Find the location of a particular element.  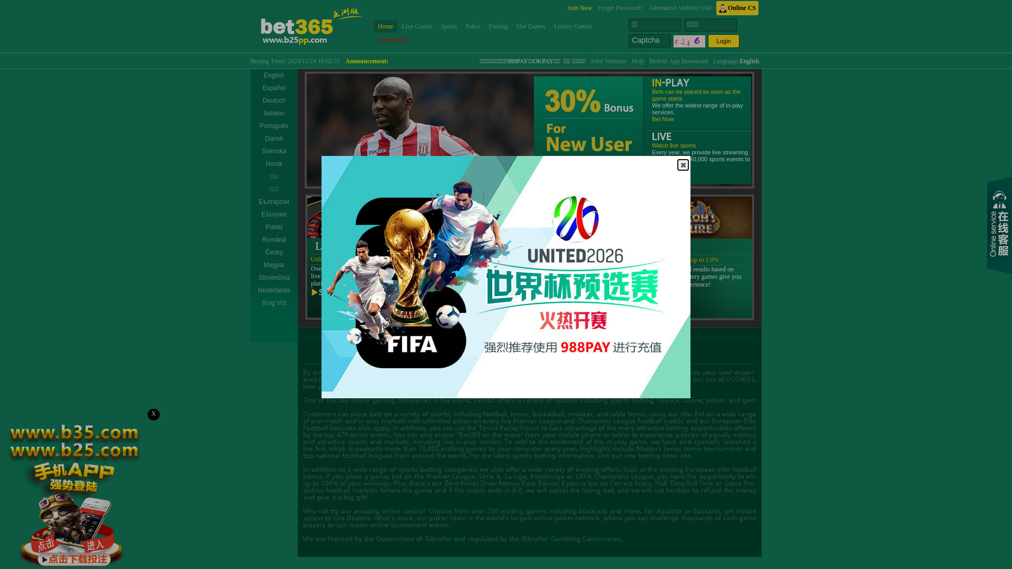

Help is located at coordinates (638, 61).